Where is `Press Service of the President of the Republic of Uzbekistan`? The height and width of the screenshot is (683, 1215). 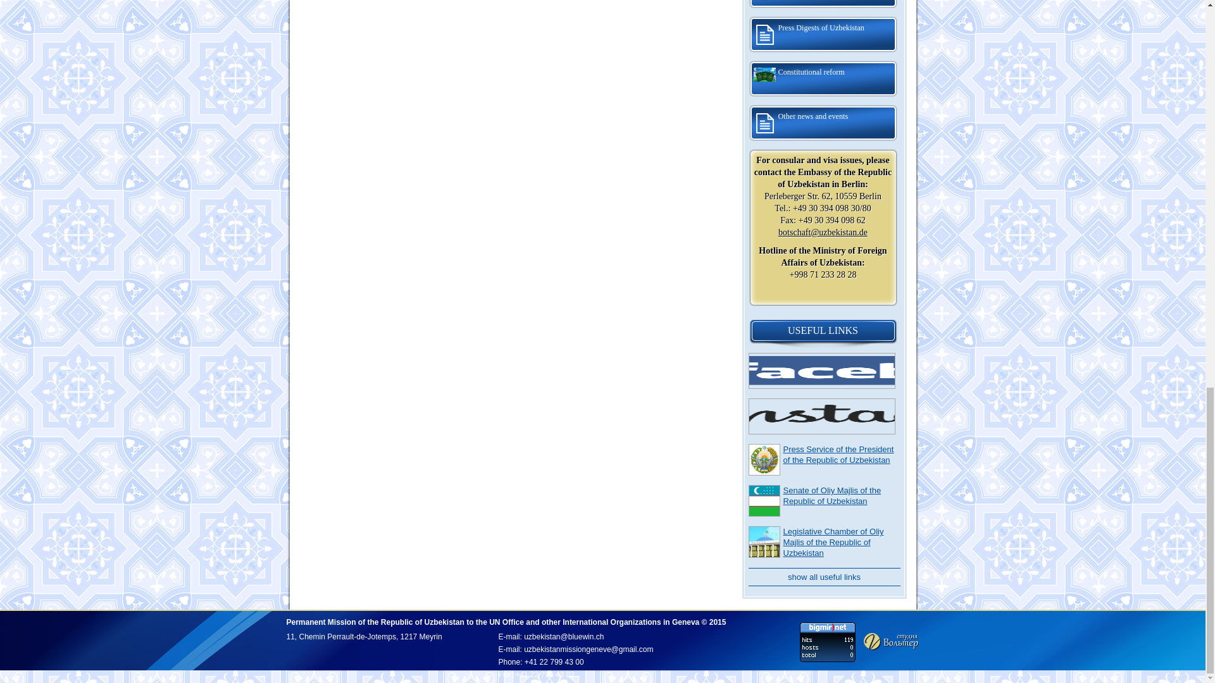
Press Service of the President of the Republic of Uzbekistan is located at coordinates (839, 455).